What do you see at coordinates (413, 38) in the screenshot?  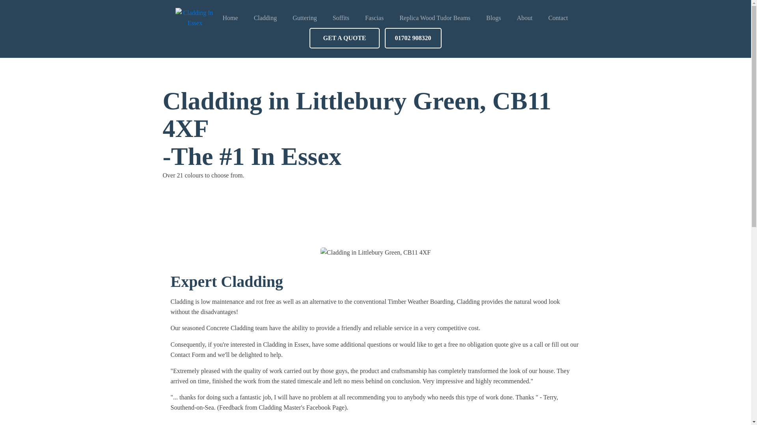 I see `01702 908320` at bounding box center [413, 38].